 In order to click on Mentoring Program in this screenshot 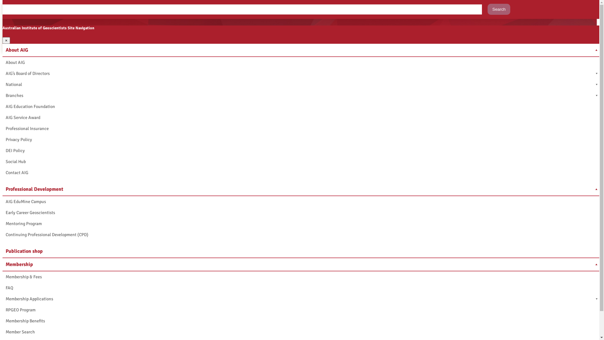, I will do `click(302, 224)`.